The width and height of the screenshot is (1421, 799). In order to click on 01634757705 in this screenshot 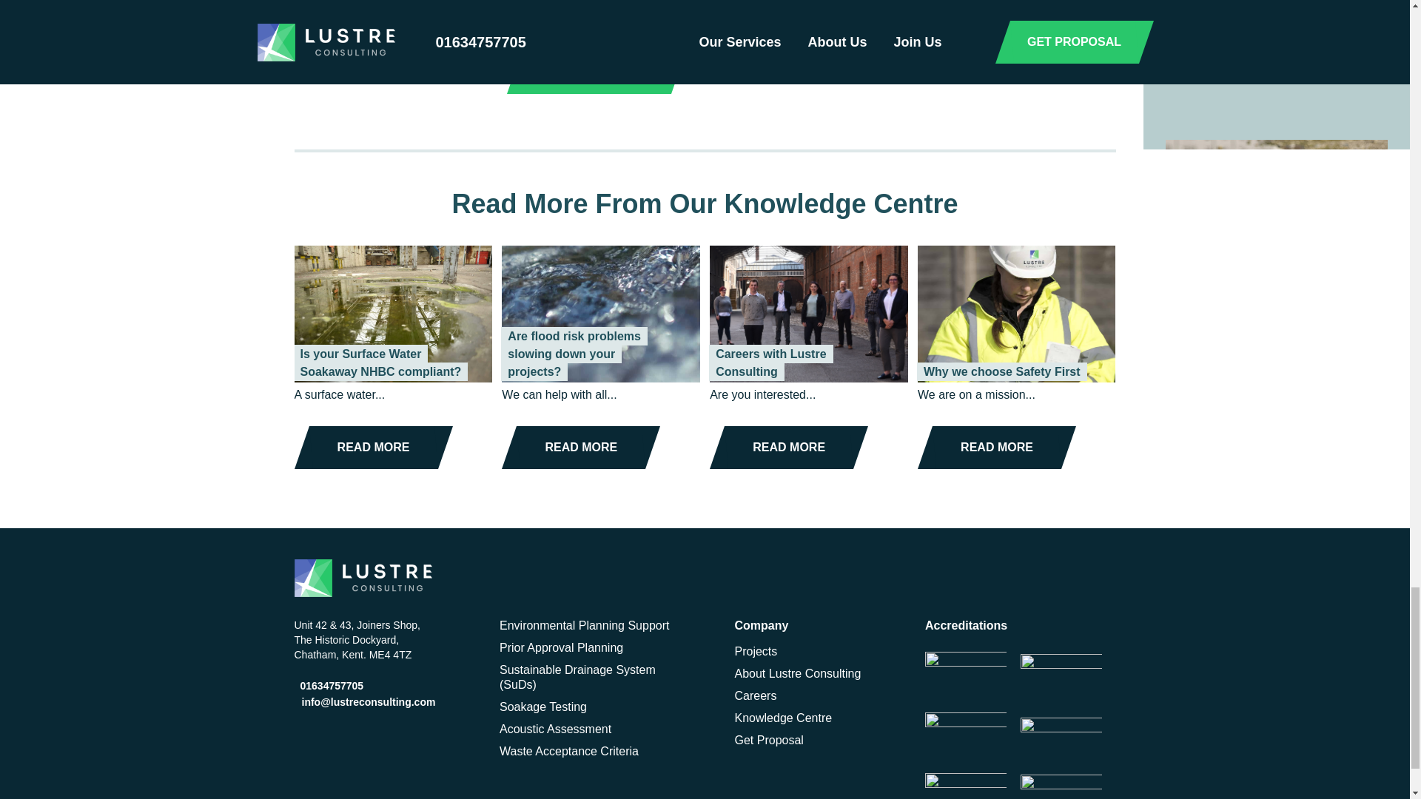, I will do `click(329, 686)`.